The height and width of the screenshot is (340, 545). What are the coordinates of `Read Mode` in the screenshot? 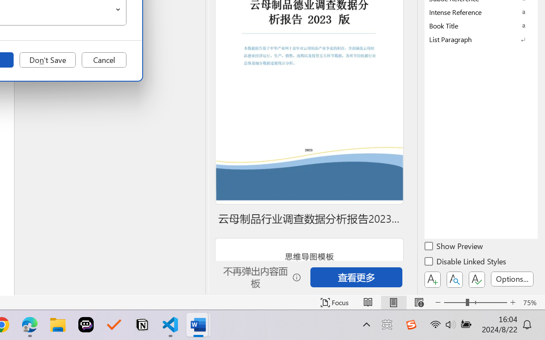 It's located at (368, 303).